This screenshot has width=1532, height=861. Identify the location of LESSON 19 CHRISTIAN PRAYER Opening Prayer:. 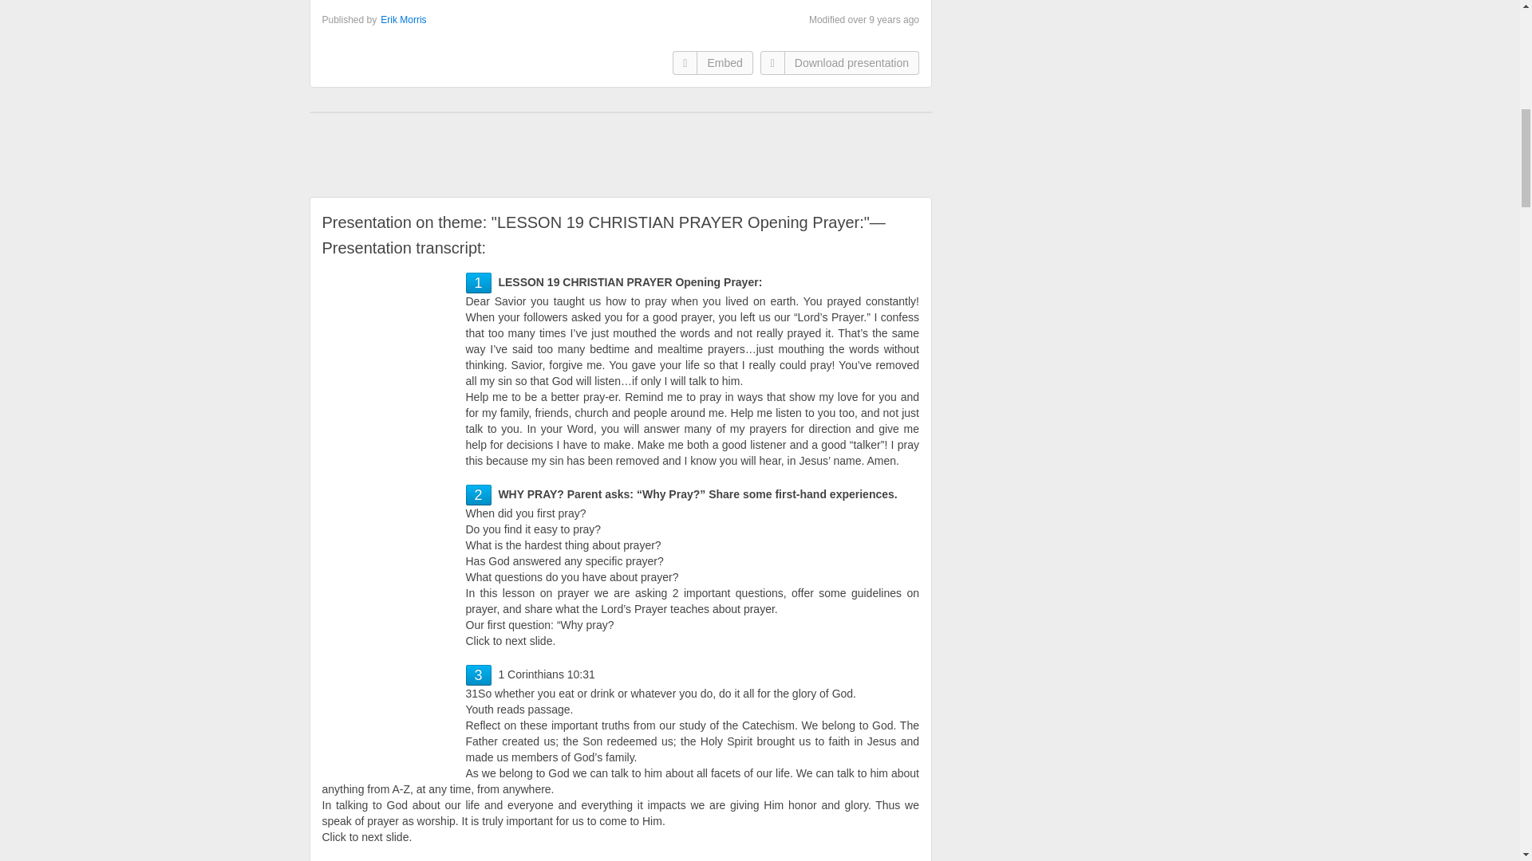
(477, 282).